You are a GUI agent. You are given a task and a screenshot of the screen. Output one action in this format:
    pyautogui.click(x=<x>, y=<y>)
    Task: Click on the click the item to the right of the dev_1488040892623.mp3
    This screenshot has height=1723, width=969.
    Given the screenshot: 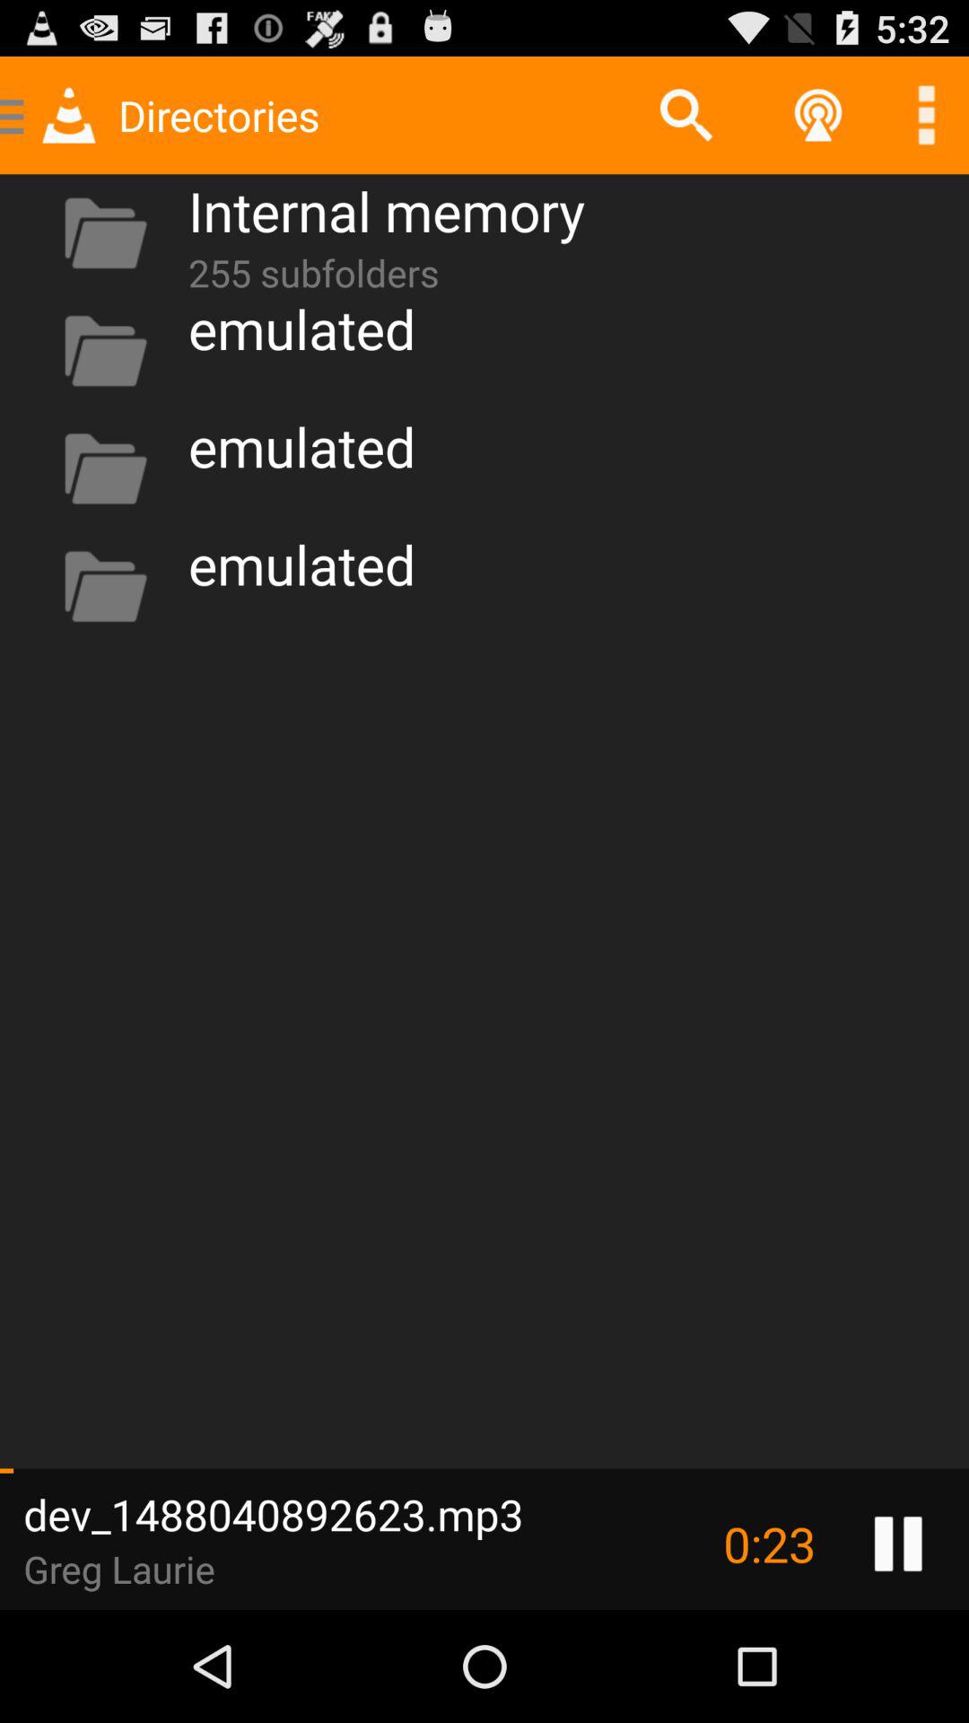 What is the action you would take?
    pyautogui.click(x=769, y=1544)
    